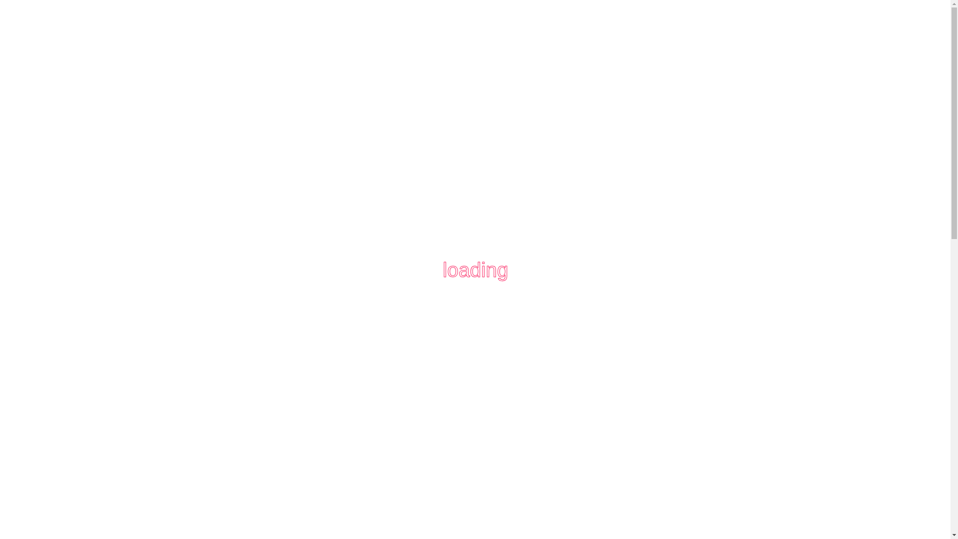  Describe the element at coordinates (771, 29) in the screenshot. I see `MPASA on Instagram` at that location.